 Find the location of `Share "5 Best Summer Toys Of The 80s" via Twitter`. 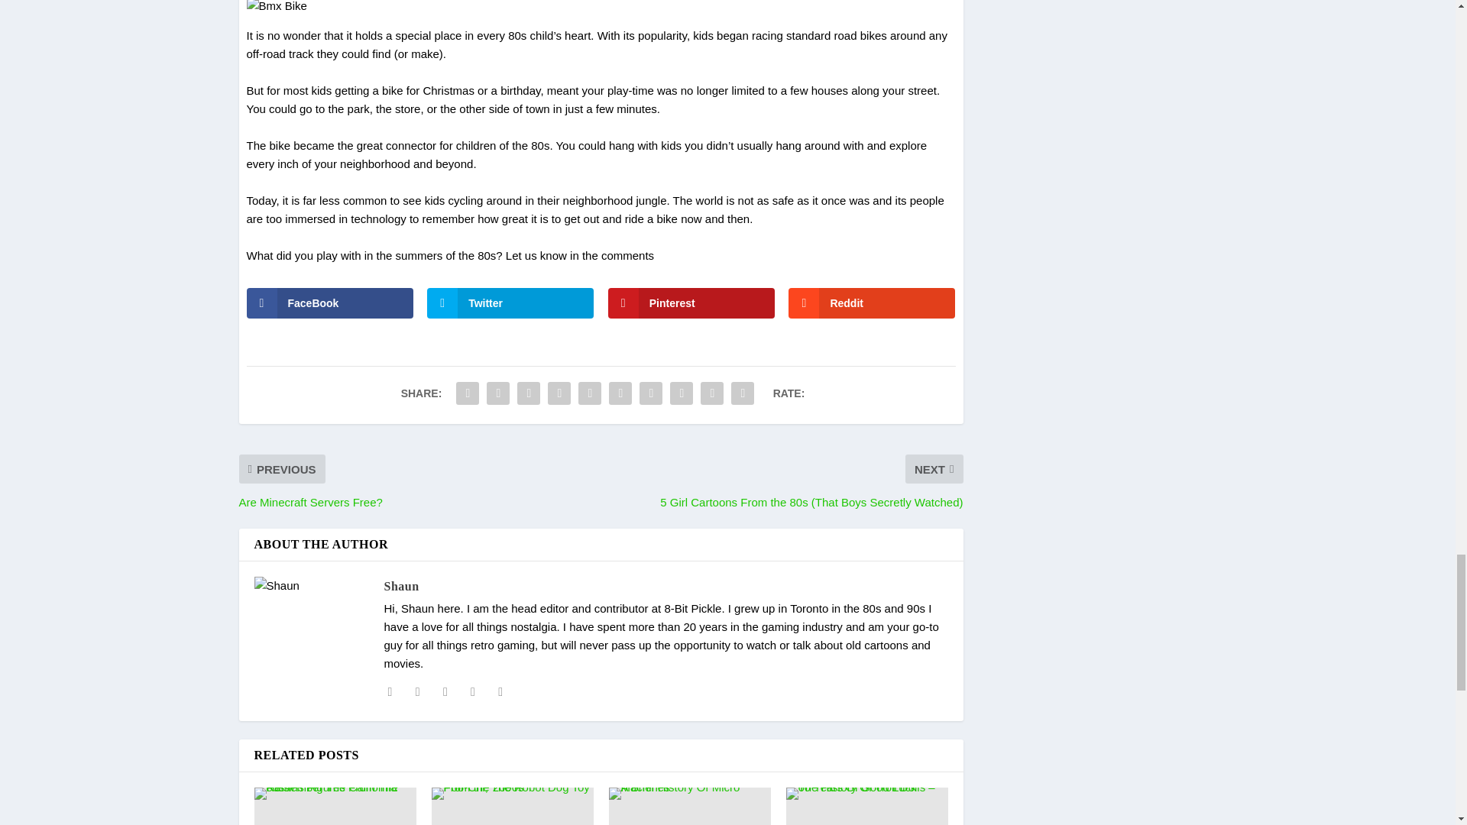

Share "5 Best Summer Toys Of The 80s" via Twitter is located at coordinates (498, 393).